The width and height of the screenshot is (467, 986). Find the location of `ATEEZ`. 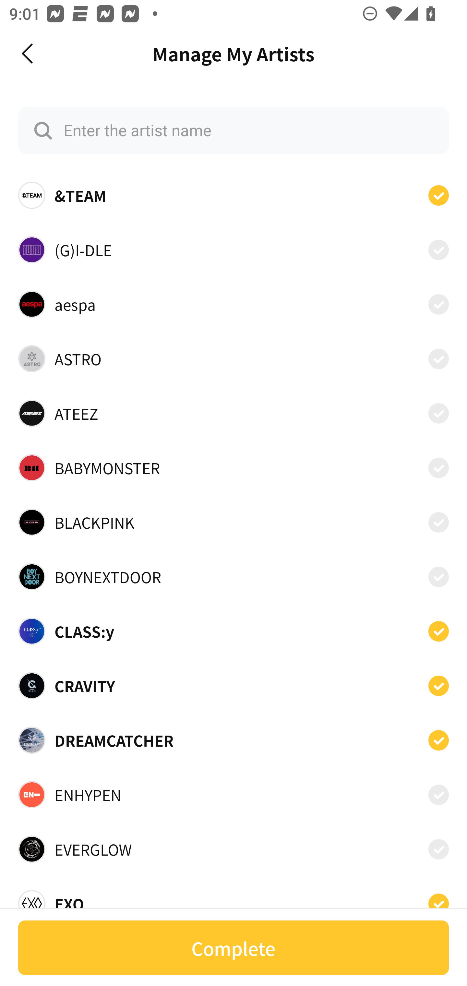

ATEEZ is located at coordinates (233, 413).